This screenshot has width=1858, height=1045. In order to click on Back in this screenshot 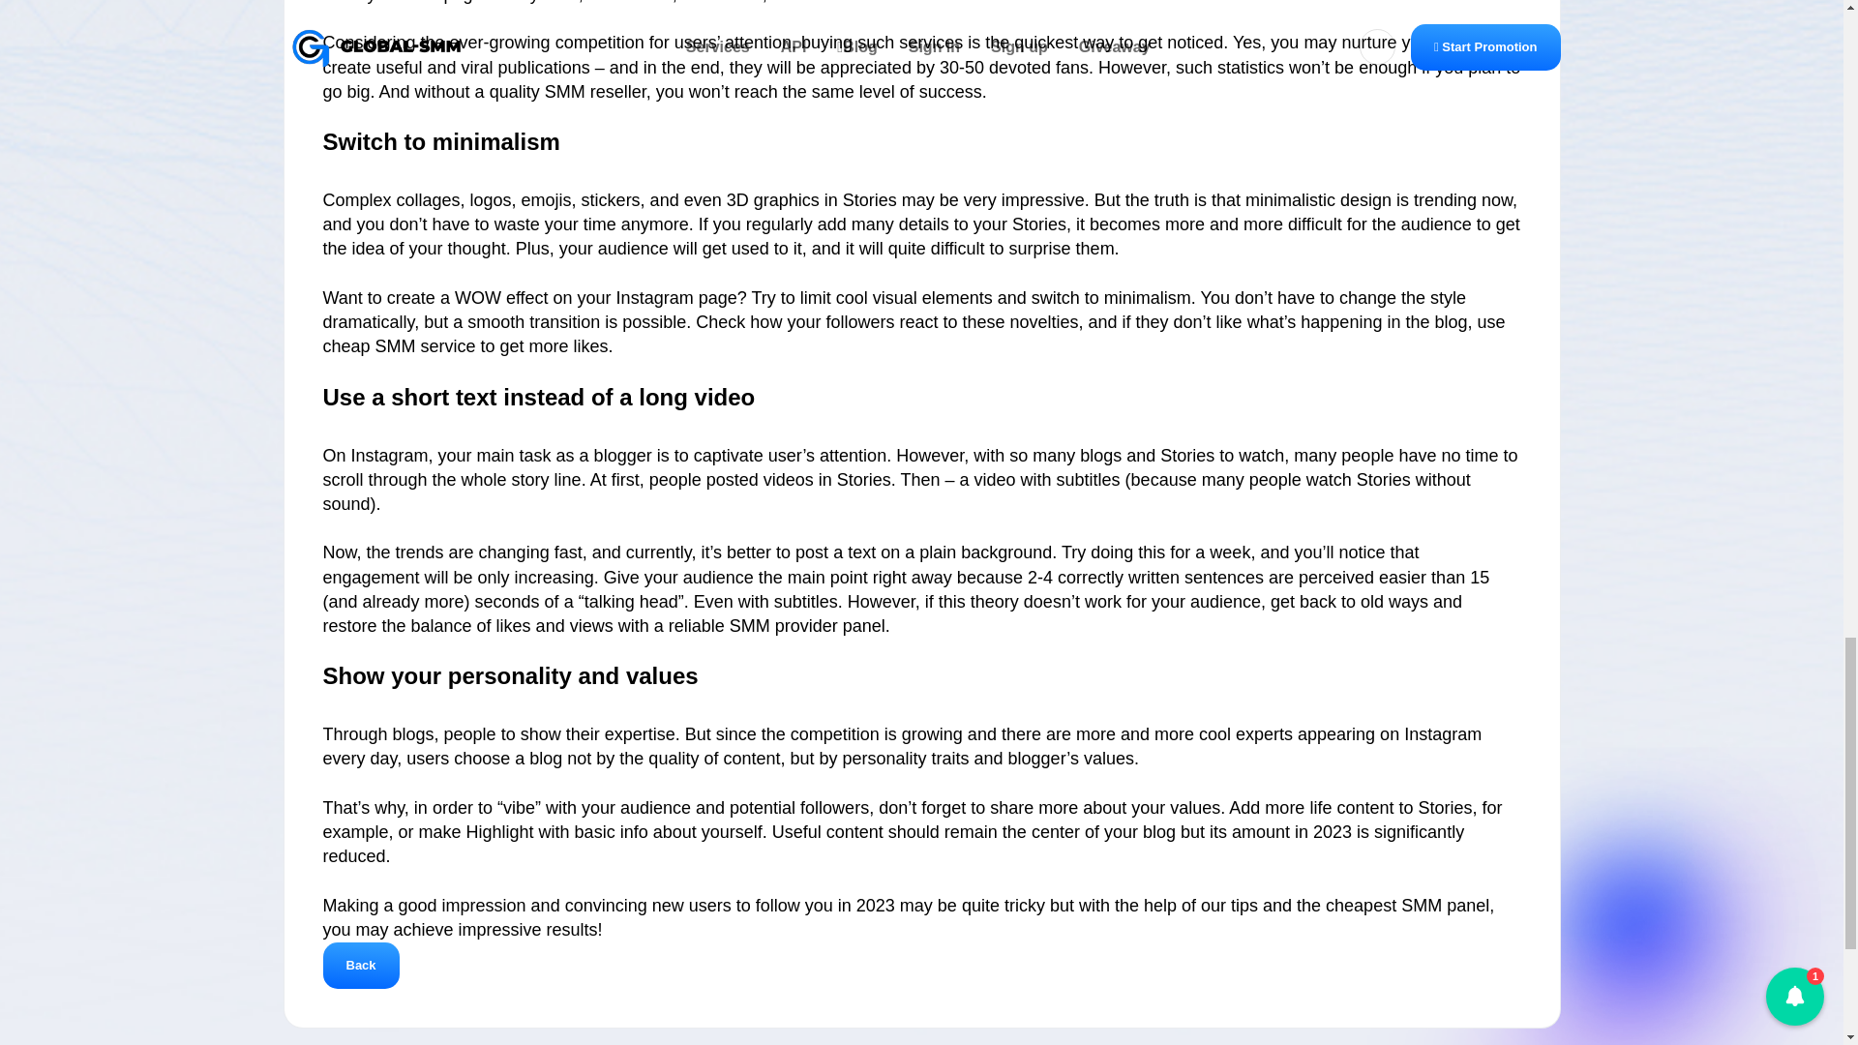, I will do `click(361, 966)`.